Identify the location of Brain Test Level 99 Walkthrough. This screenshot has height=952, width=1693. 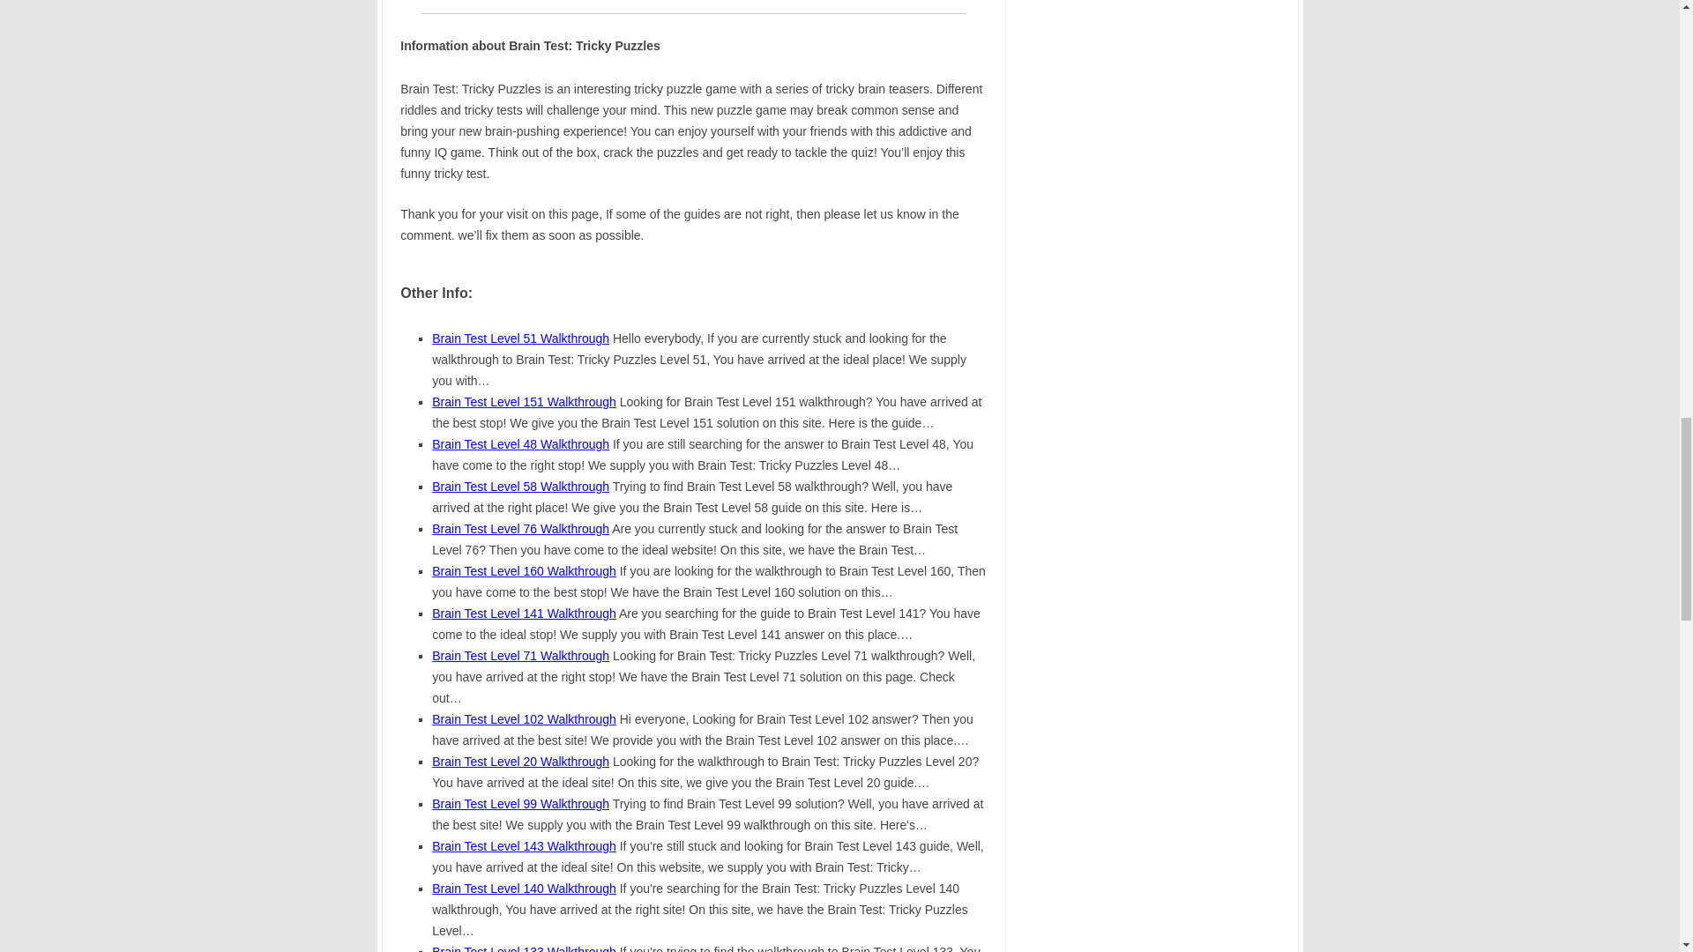
(520, 804).